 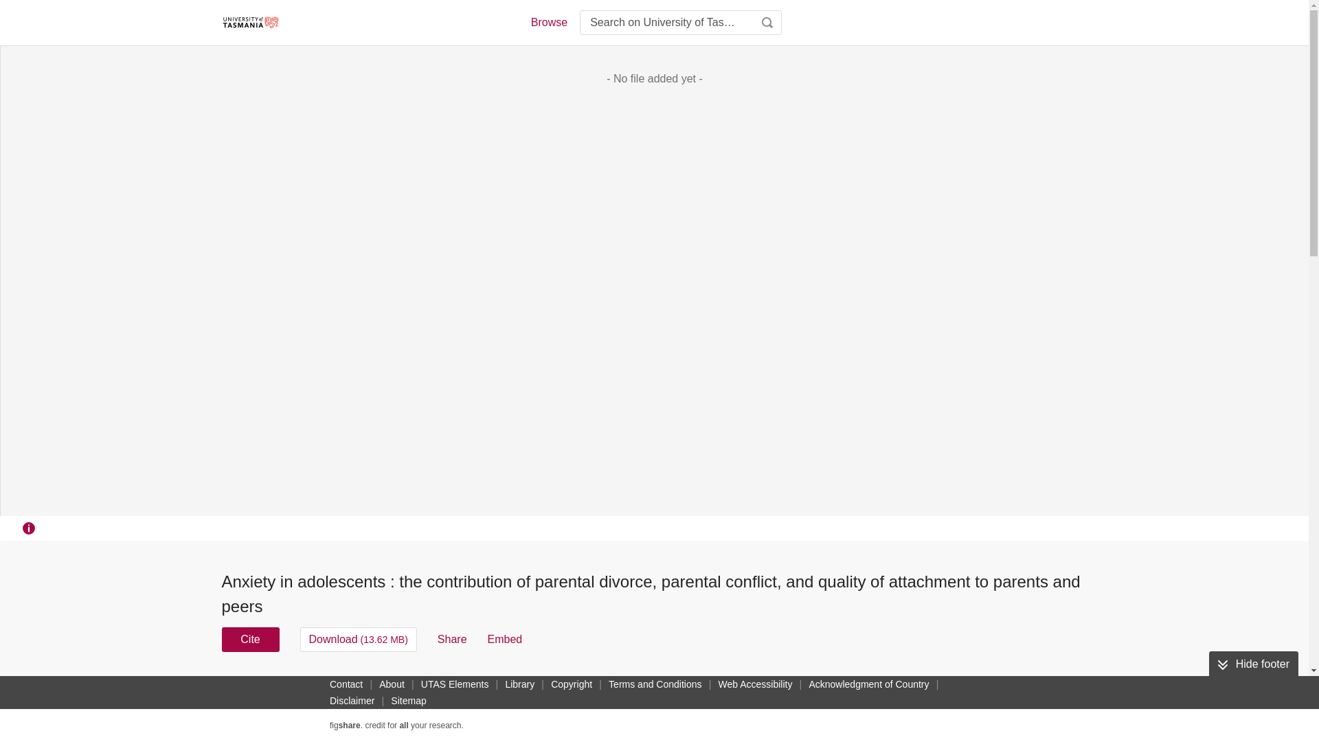 I want to click on Hide footer, so click(x=1253, y=664).